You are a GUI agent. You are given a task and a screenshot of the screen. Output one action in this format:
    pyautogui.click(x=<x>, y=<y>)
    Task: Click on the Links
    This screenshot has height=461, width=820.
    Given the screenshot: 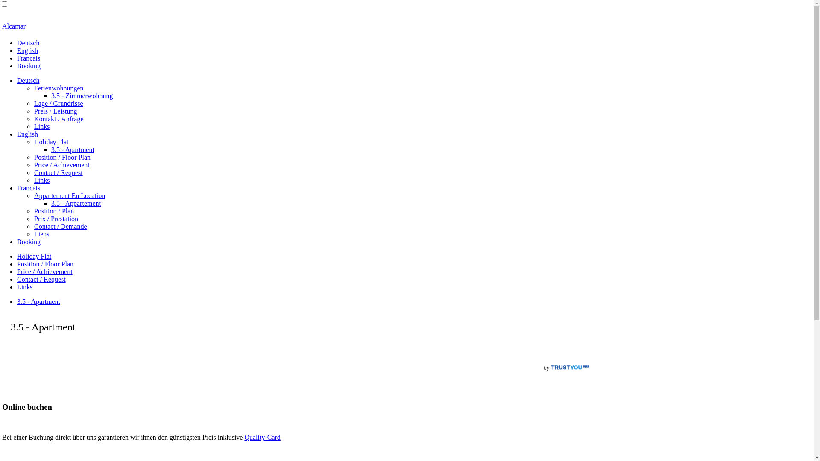 What is the action you would take?
    pyautogui.click(x=25, y=287)
    